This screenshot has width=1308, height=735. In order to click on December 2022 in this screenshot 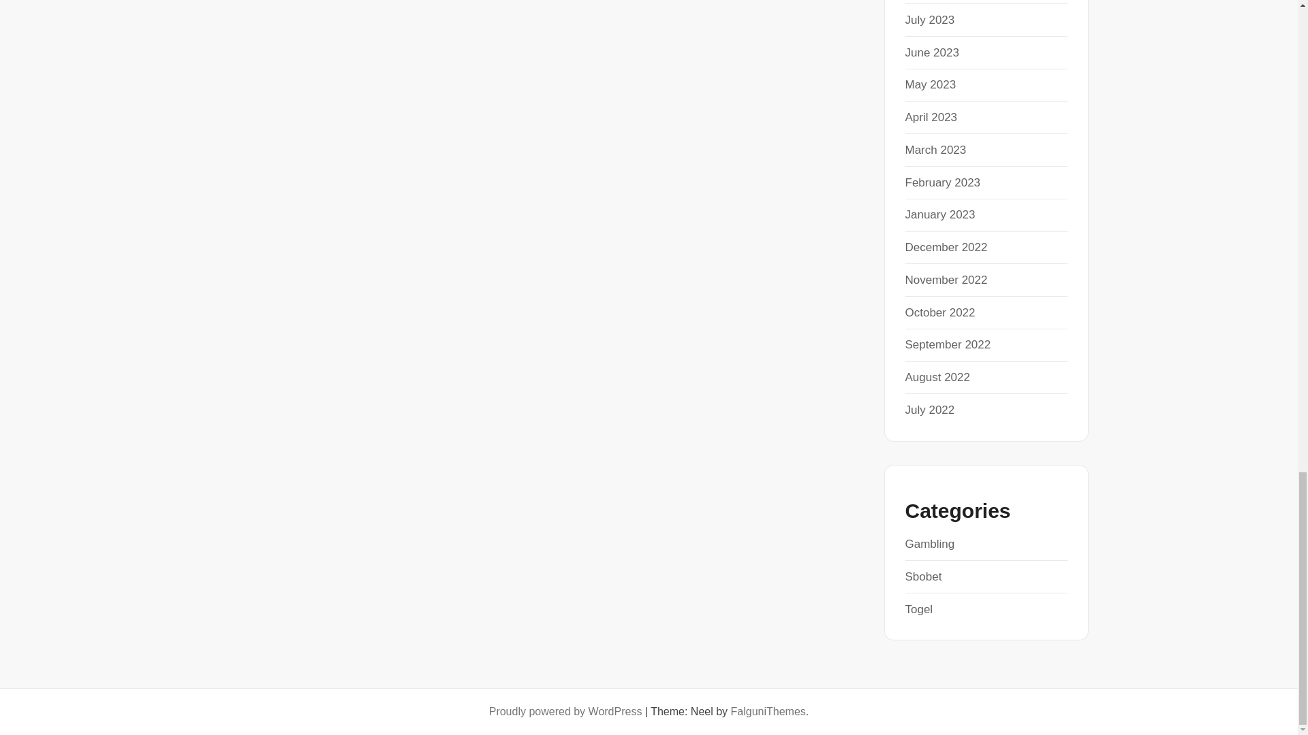, I will do `click(946, 247)`.